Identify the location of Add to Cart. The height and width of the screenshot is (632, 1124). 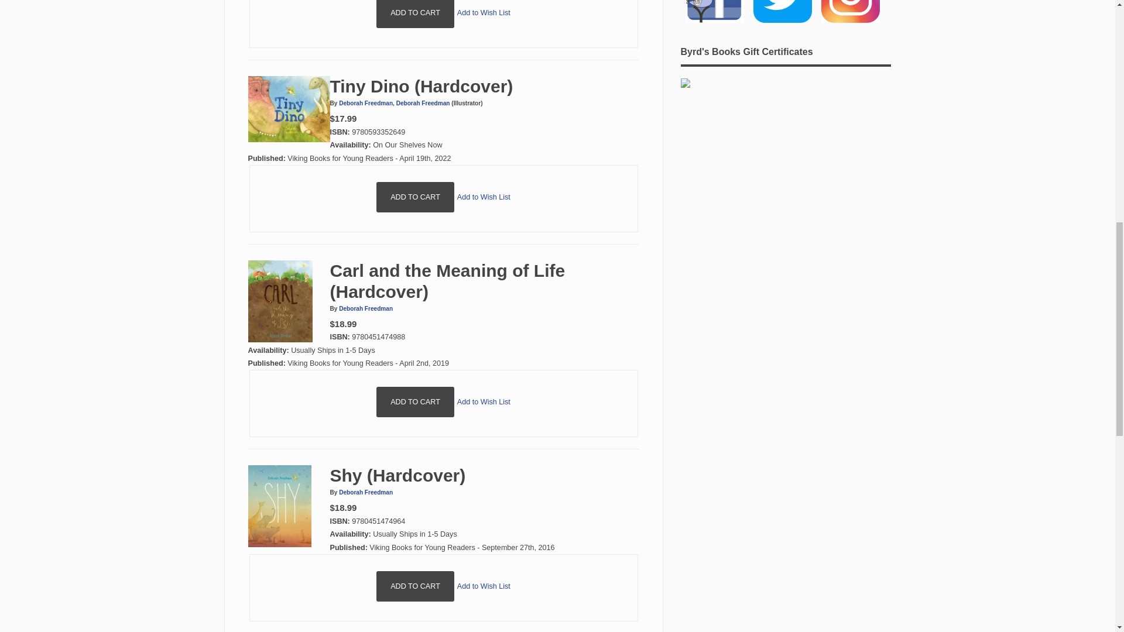
(415, 14).